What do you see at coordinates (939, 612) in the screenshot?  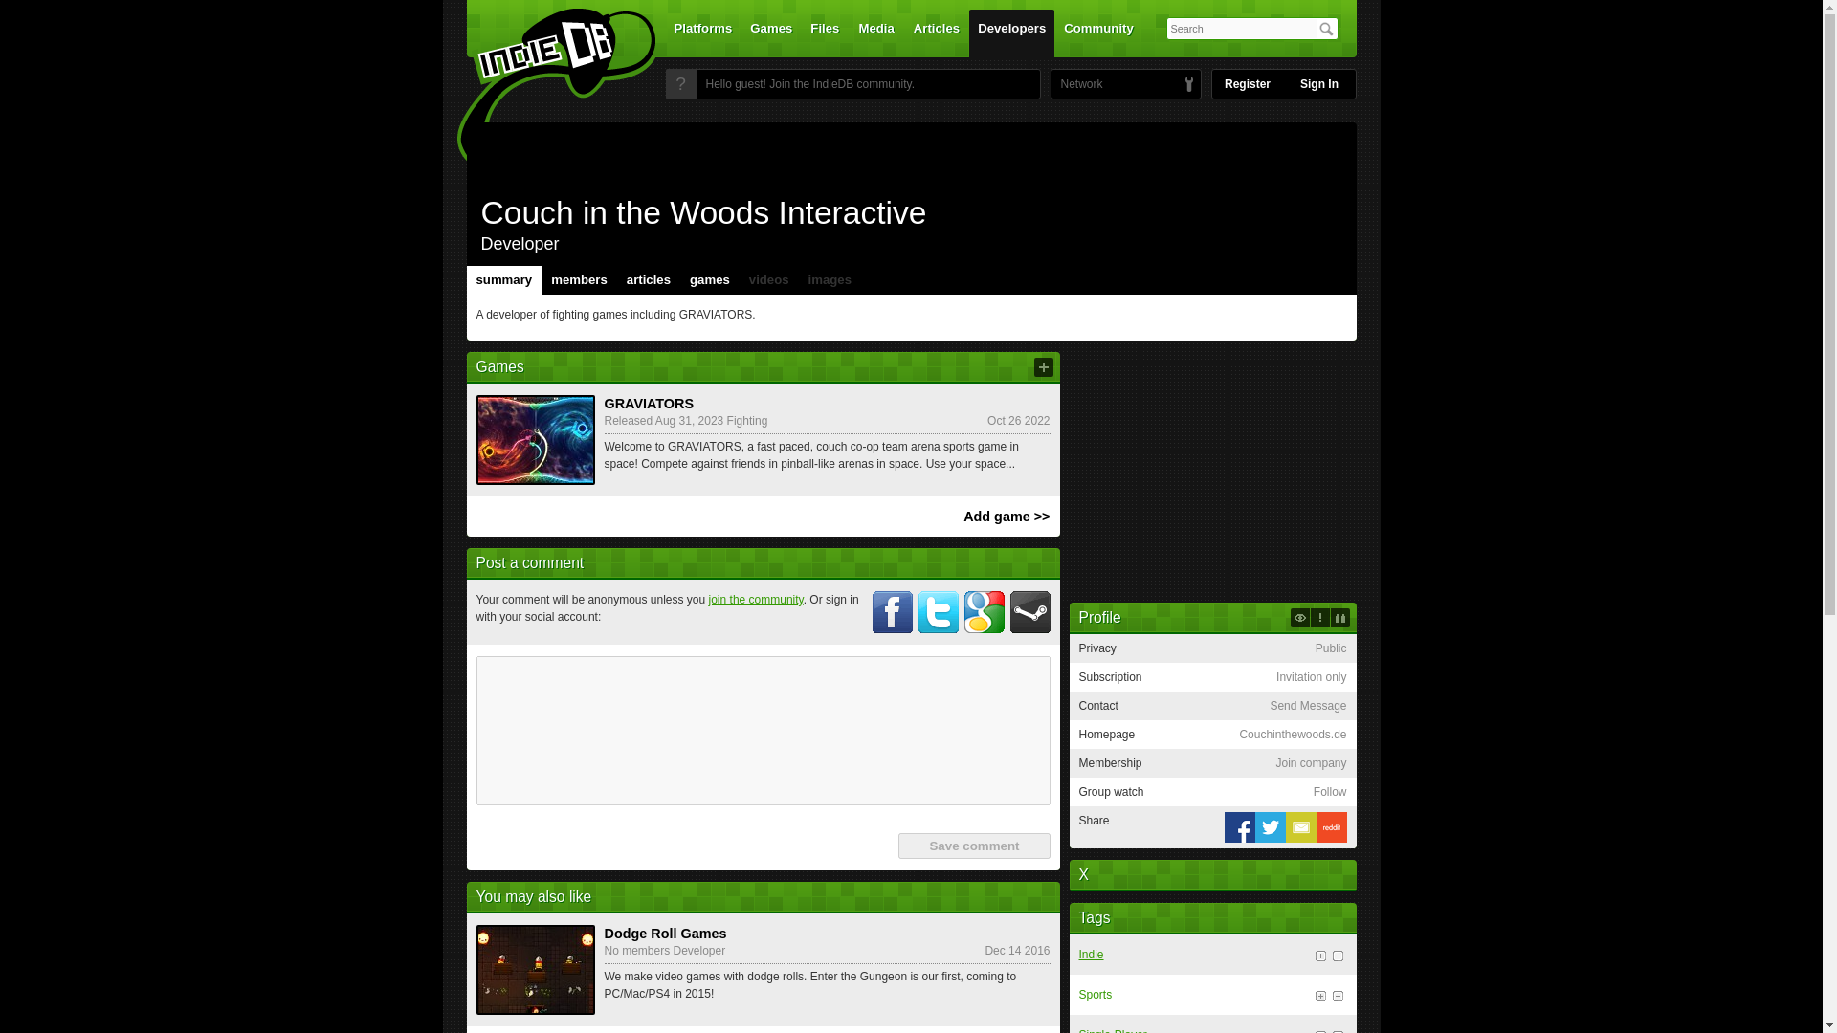 I see `Click to connect via Twitter` at bounding box center [939, 612].